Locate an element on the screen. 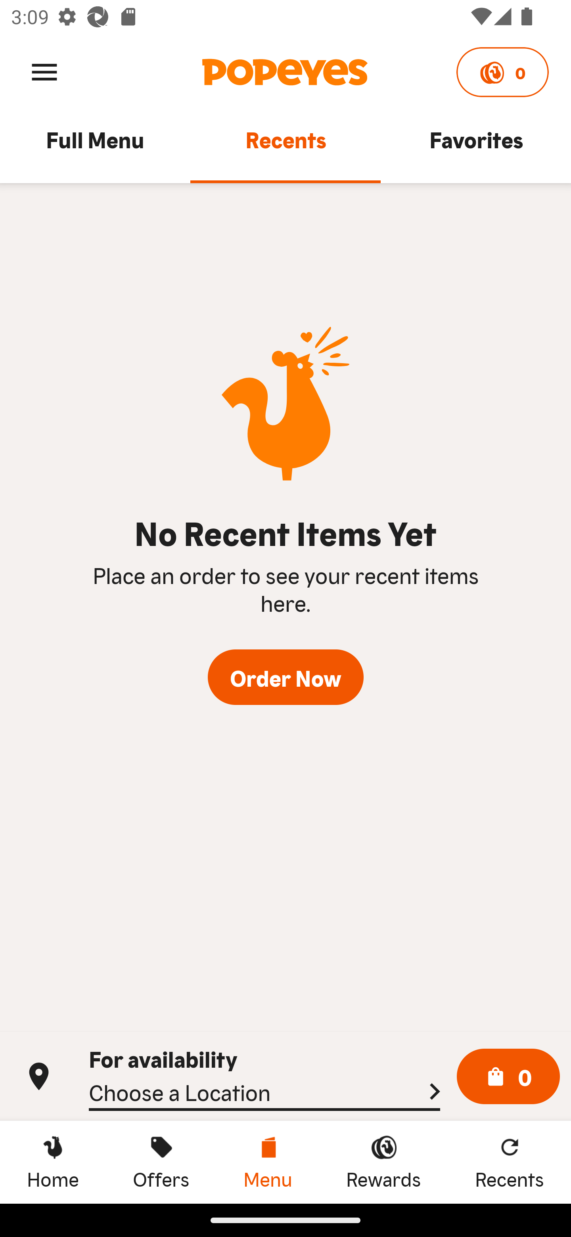  Full Menu is located at coordinates (95, 147).